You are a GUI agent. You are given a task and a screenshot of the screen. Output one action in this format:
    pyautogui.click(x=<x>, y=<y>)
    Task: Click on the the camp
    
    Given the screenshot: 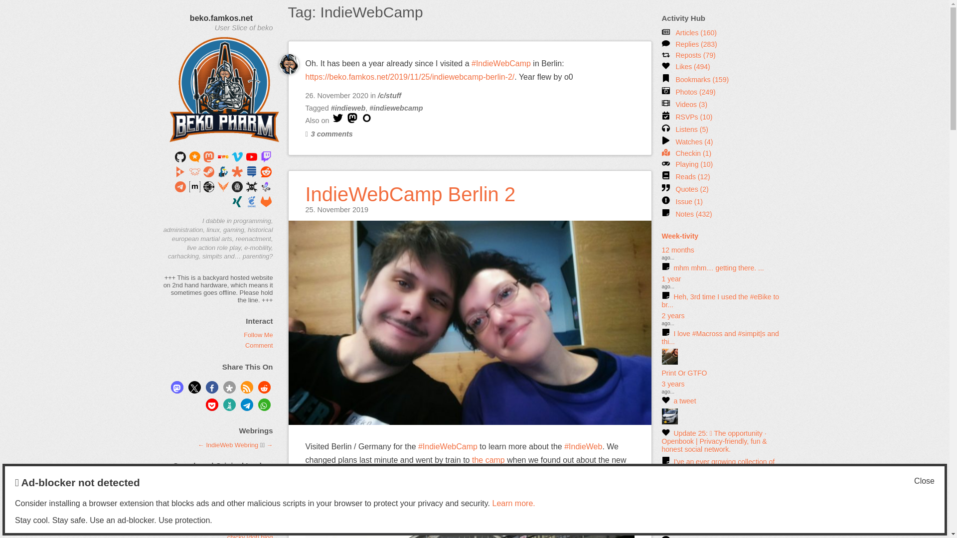 What is the action you would take?
    pyautogui.click(x=488, y=460)
    